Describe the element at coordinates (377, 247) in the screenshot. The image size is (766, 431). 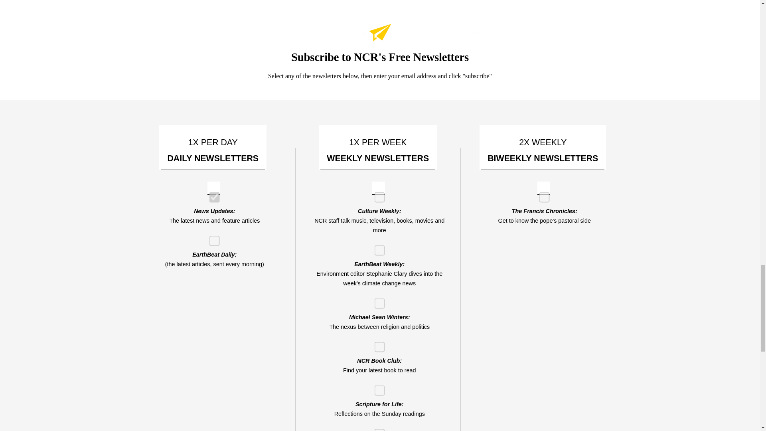
I see `ef6500f2d3` at that location.